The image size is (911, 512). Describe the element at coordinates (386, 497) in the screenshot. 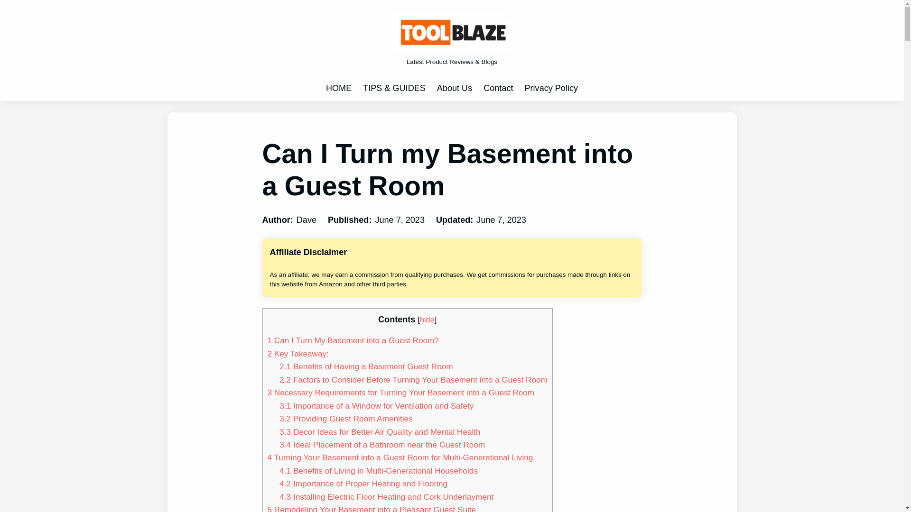

I see `4.3 Installing Electric Floor Heating and Cork Underlayment` at that location.